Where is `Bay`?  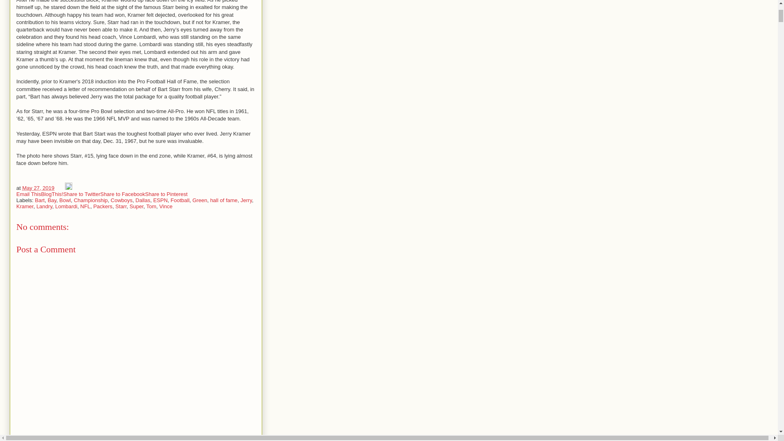
Bay is located at coordinates (52, 200).